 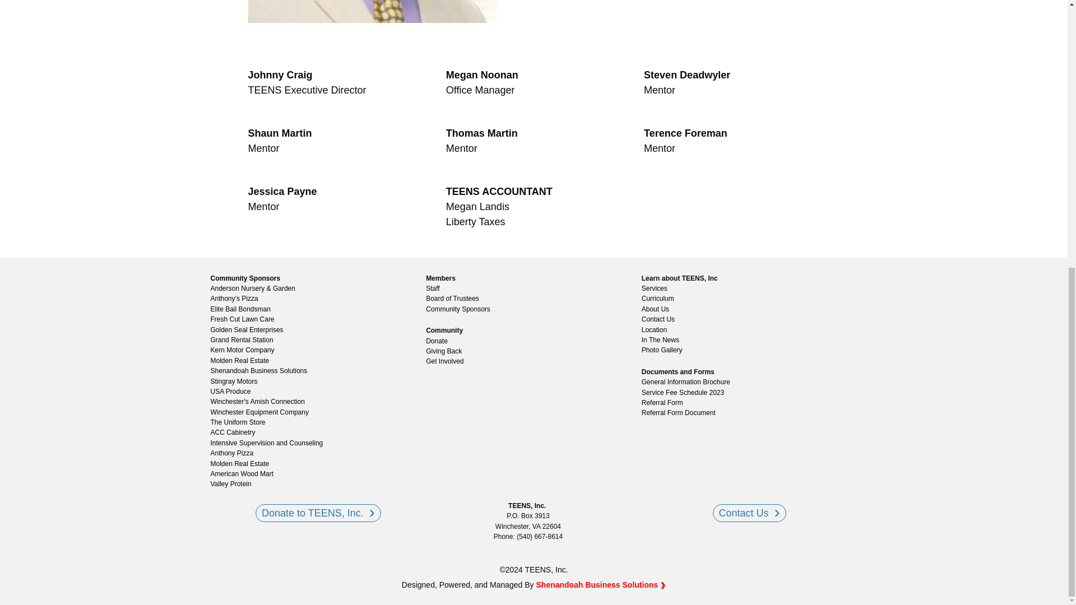 What do you see at coordinates (244, 339) in the screenshot?
I see `Grand Rental Station` at bounding box center [244, 339].